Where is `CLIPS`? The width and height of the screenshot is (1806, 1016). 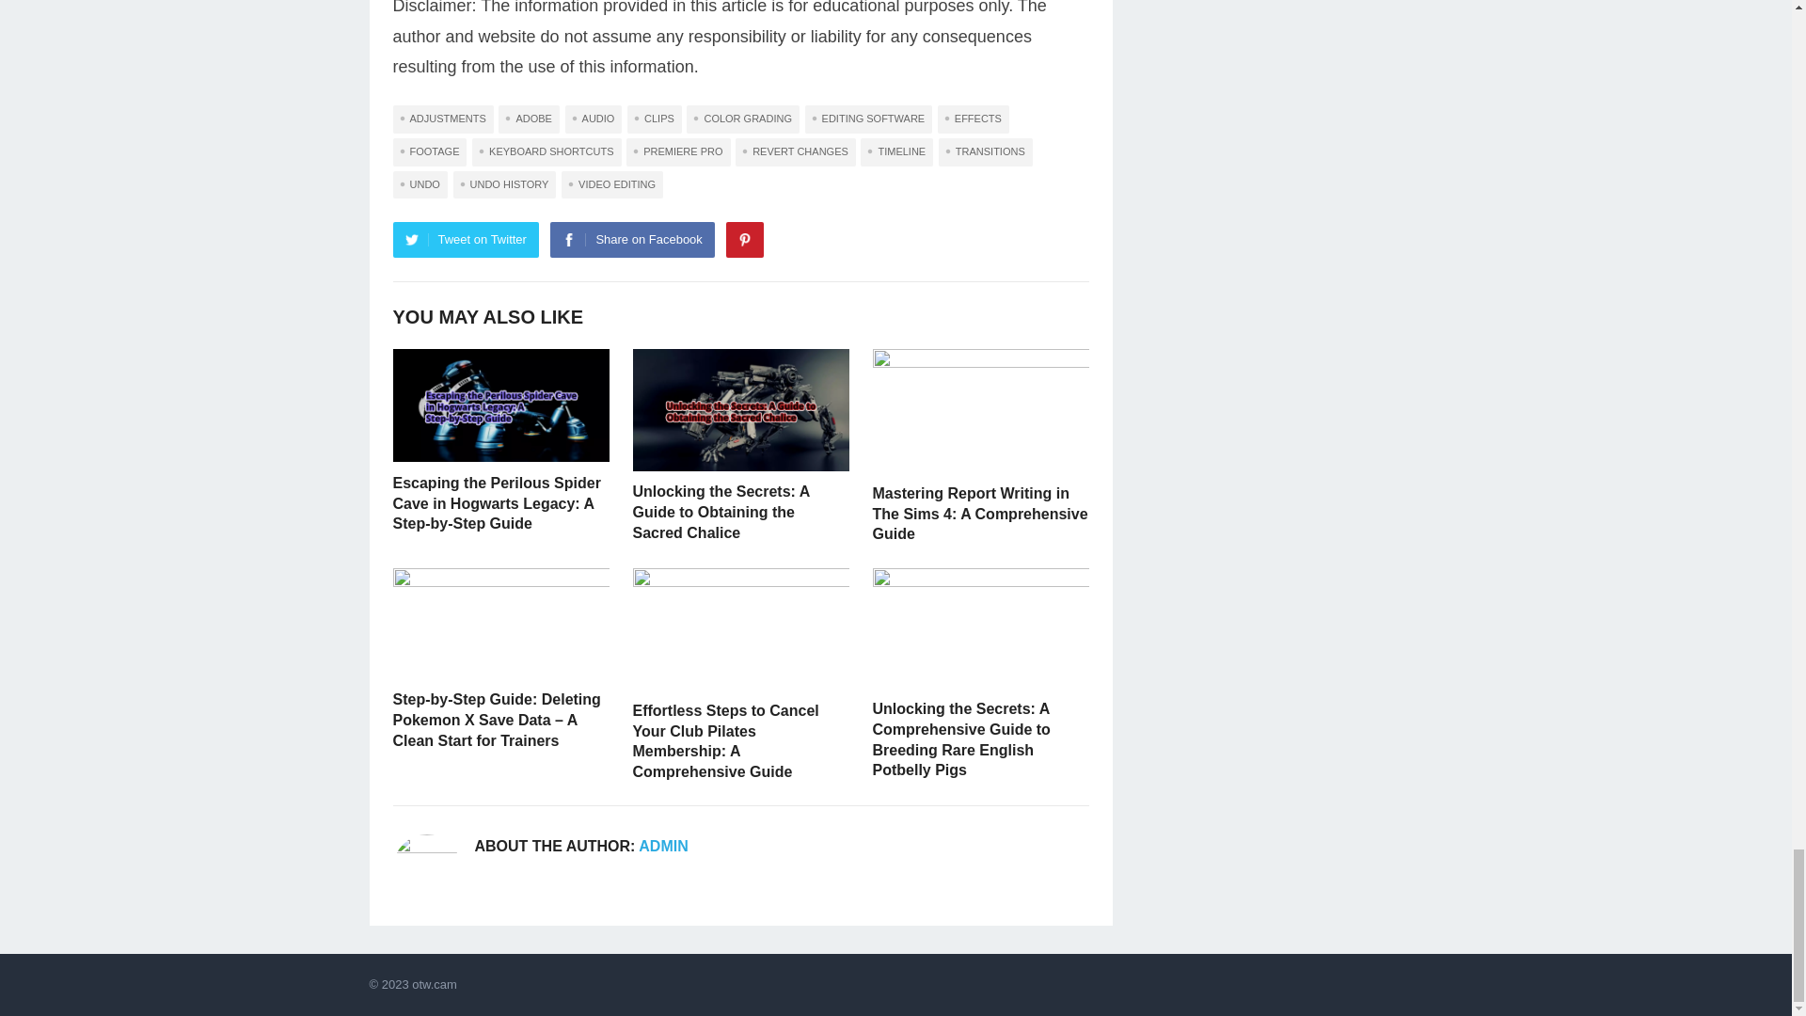
CLIPS is located at coordinates (655, 119).